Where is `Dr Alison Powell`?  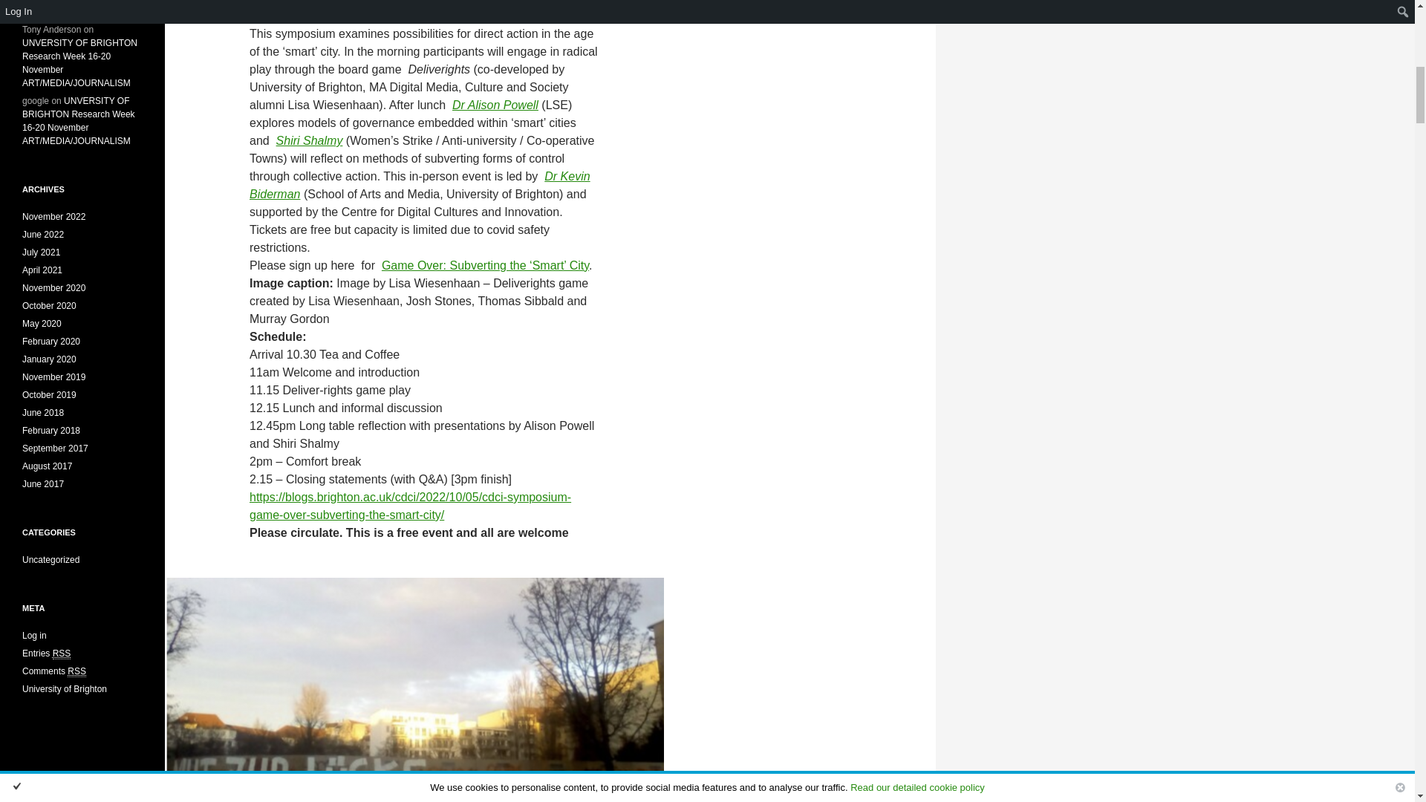
Dr Alison Powell is located at coordinates (495, 105).